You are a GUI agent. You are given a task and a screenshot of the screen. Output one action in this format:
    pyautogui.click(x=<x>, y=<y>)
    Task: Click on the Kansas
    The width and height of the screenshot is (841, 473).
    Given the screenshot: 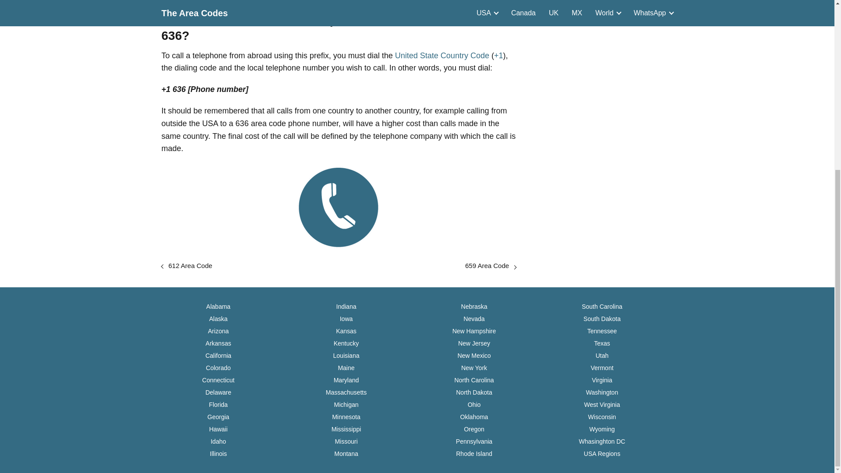 What is the action you would take?
    pyautogui.click(x=346, y=331)
    